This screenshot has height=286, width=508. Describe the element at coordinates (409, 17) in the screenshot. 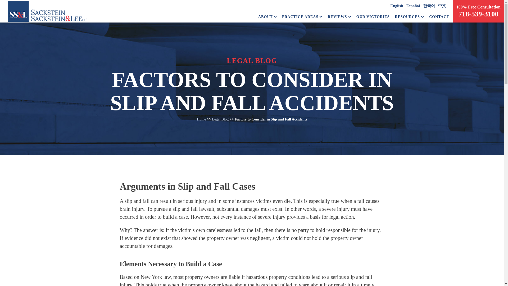

I see `RESOURCES` at that location.